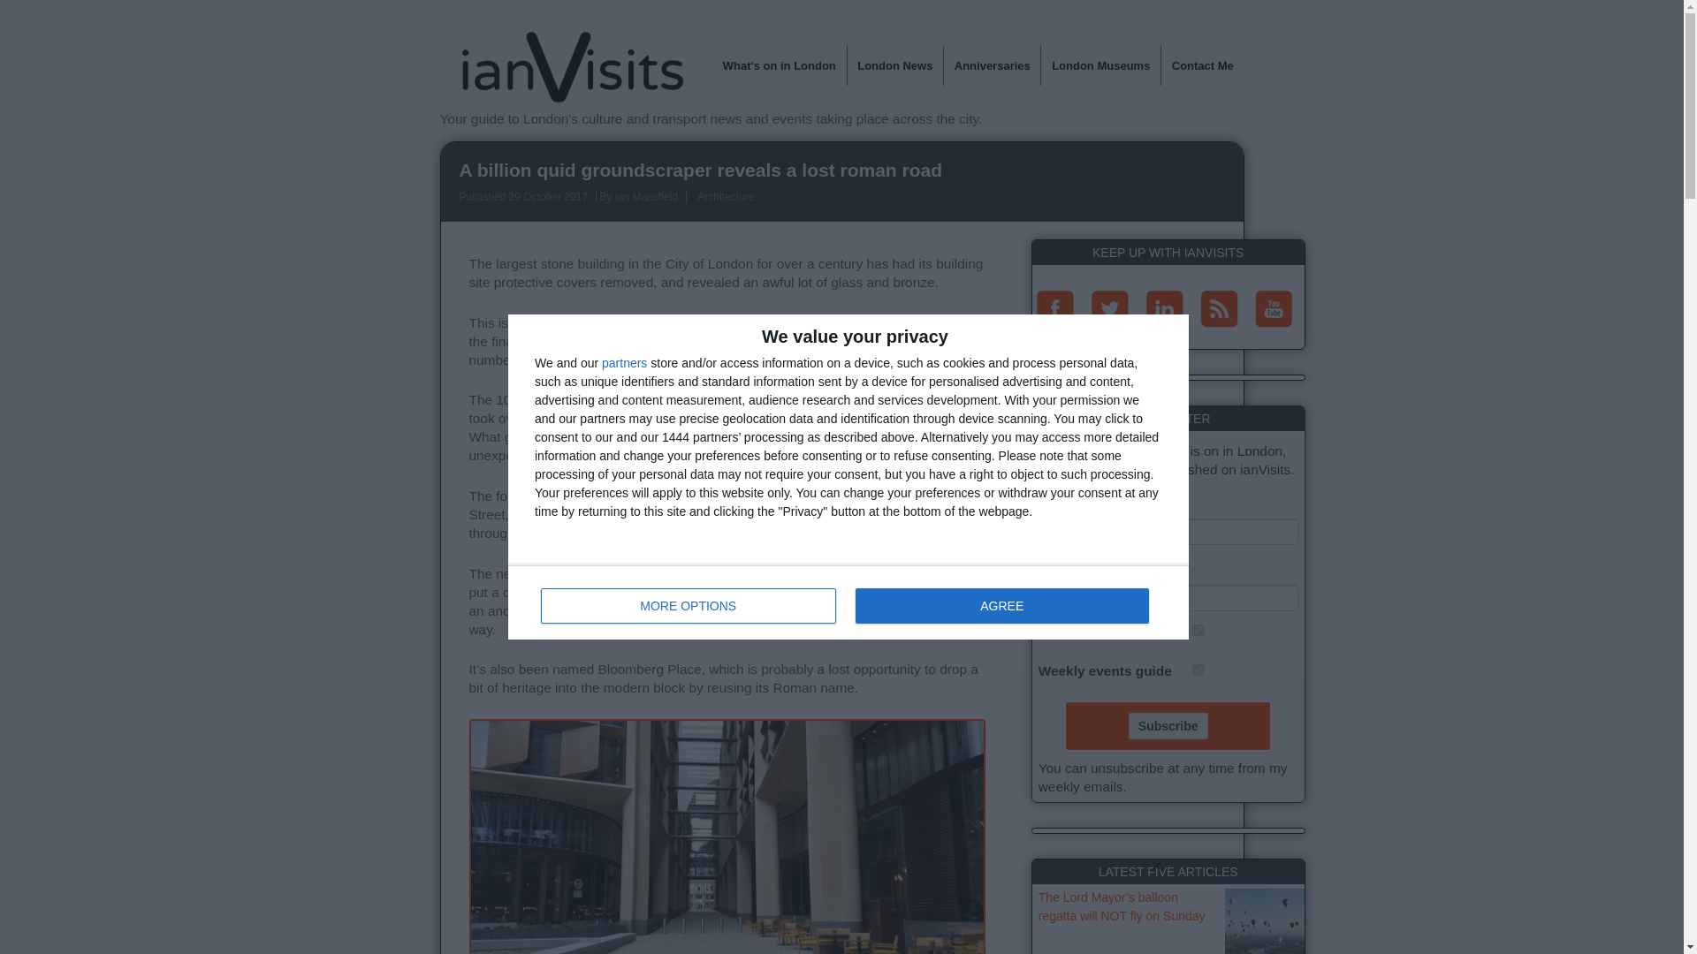 The width and height of the screenshot is (1697, 954). I want to click on MORE OPTIONS, so click(1202, 65).